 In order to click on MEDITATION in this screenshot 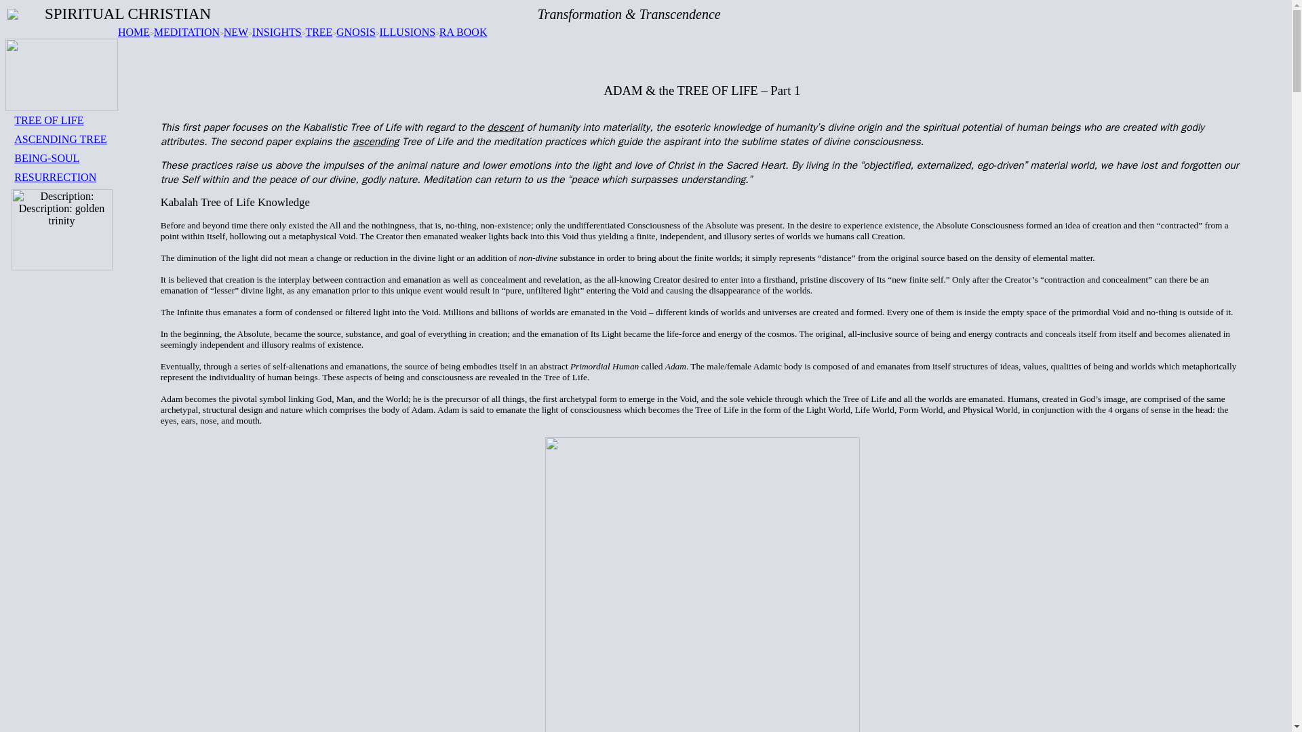, I will do `click(186, 32)`.